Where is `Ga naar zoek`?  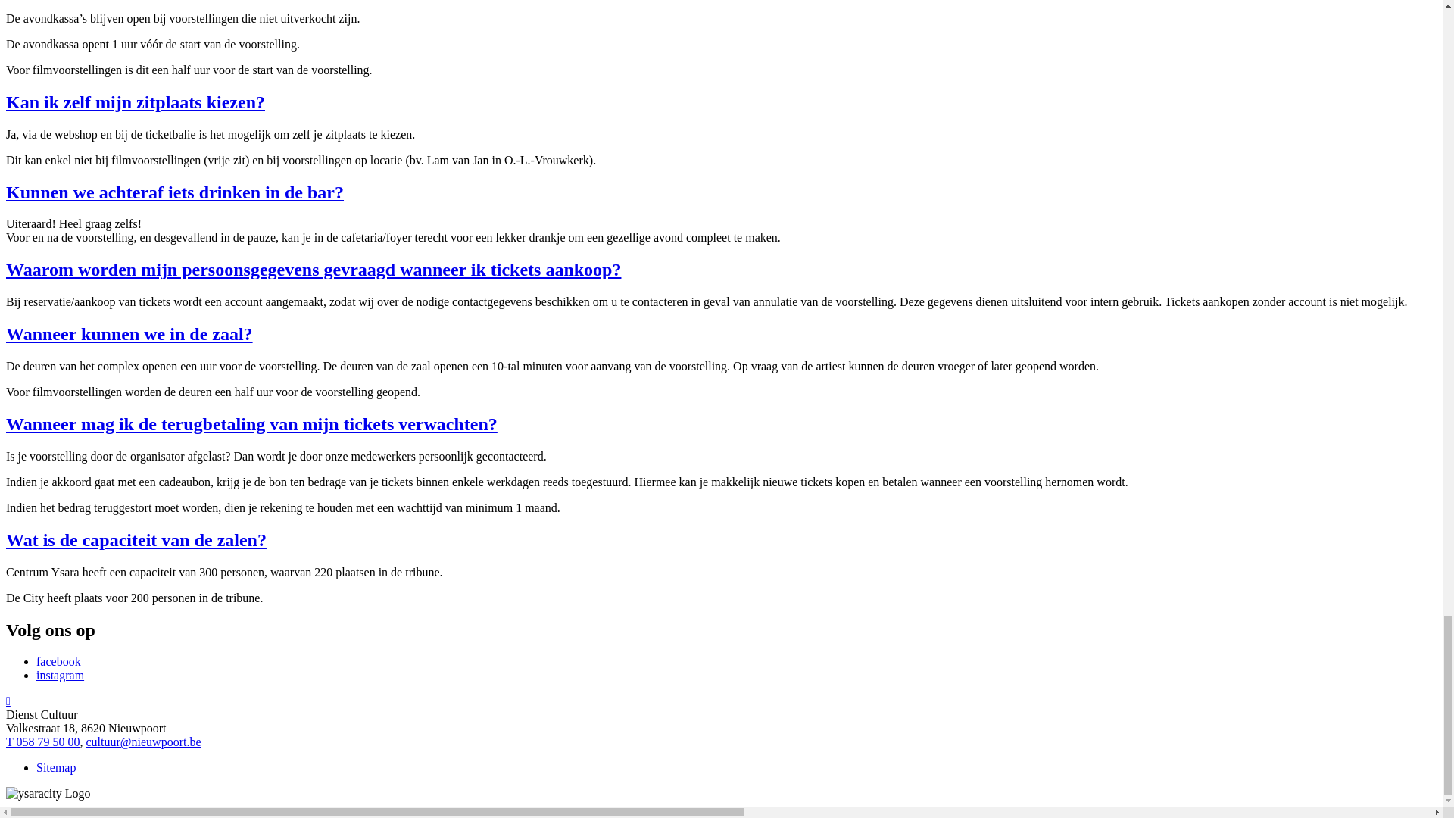 Ga naar zoek is located at coordinates (68, 32).